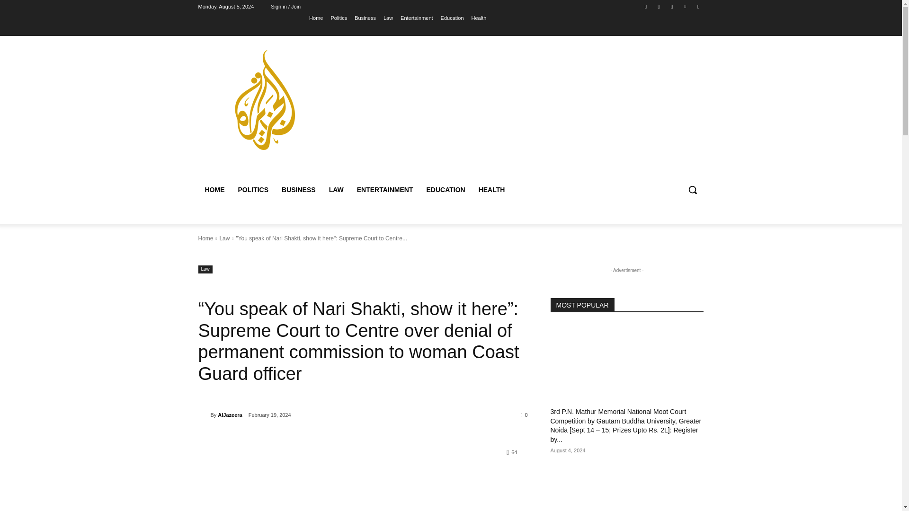 This screenshot has height=511, width=909. Describe the element at coordinates (365, 18) in the screenshot. I see `Business` at that location.